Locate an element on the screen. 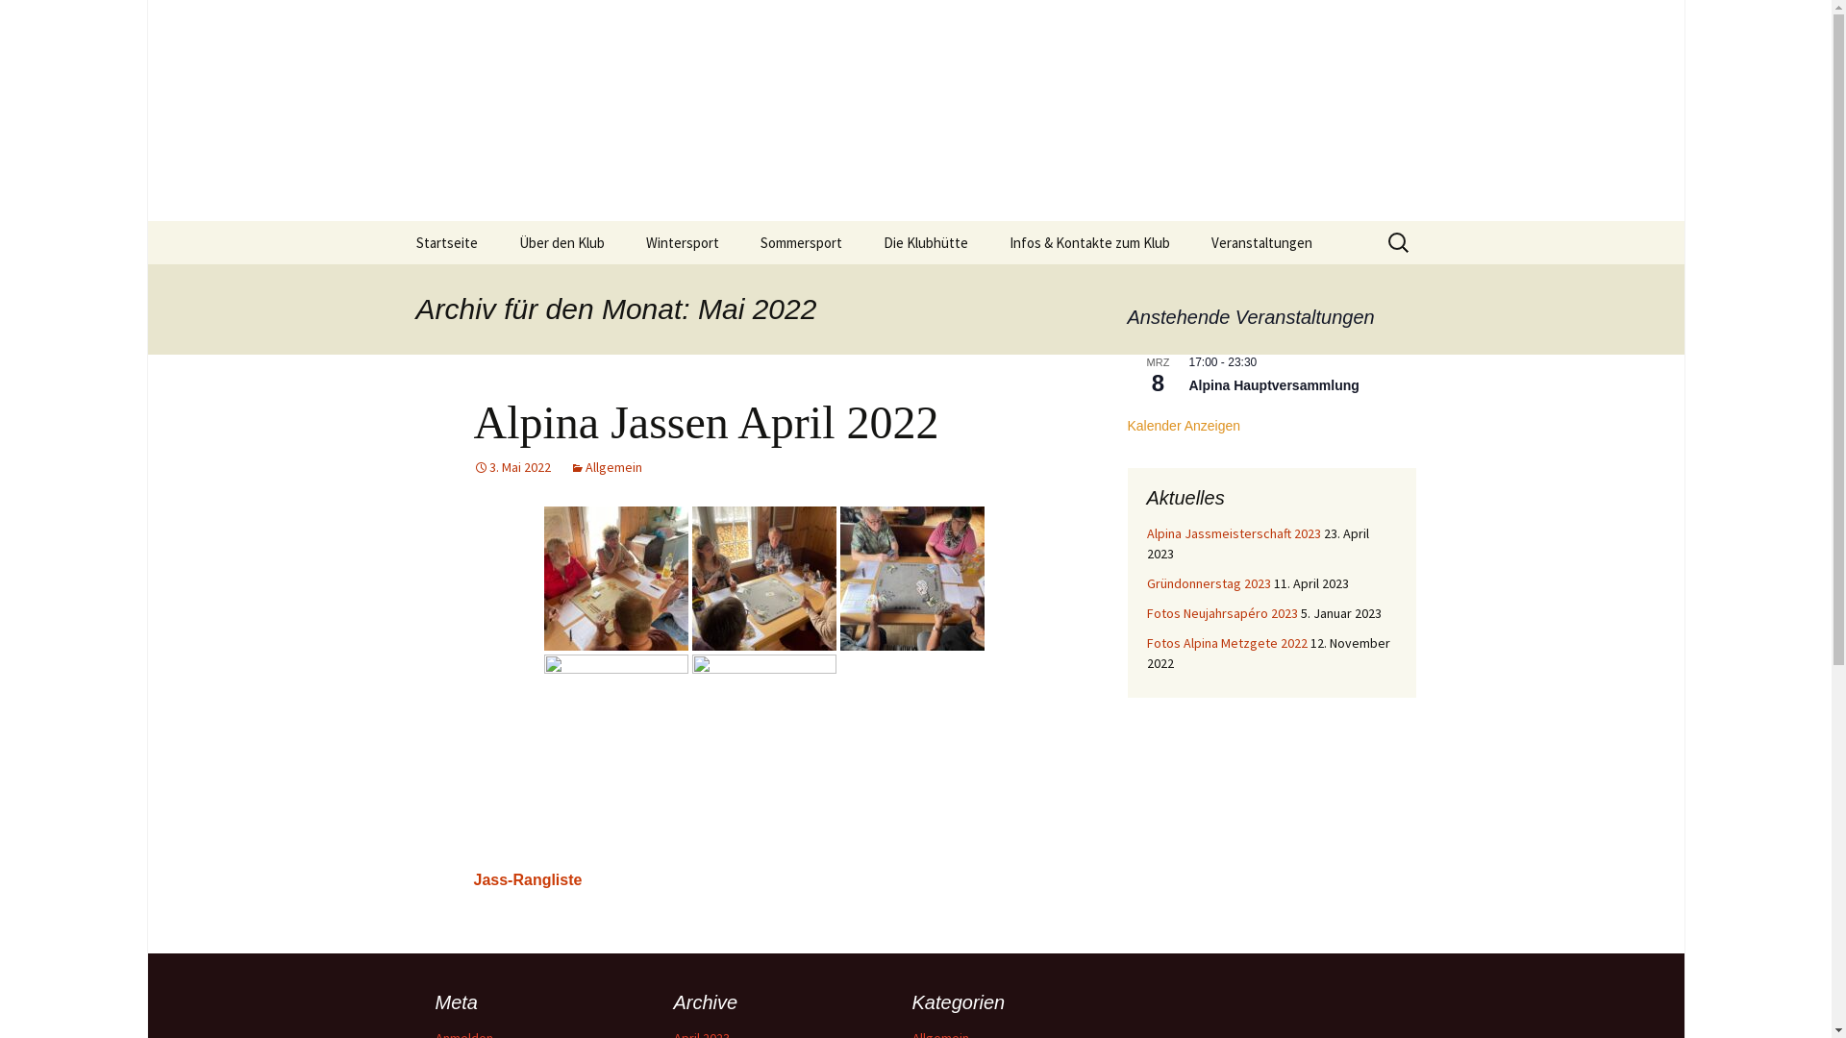 This screenshot has height=1038, width=1846. Veranstaltungen is located at coordinates (1261, 242).